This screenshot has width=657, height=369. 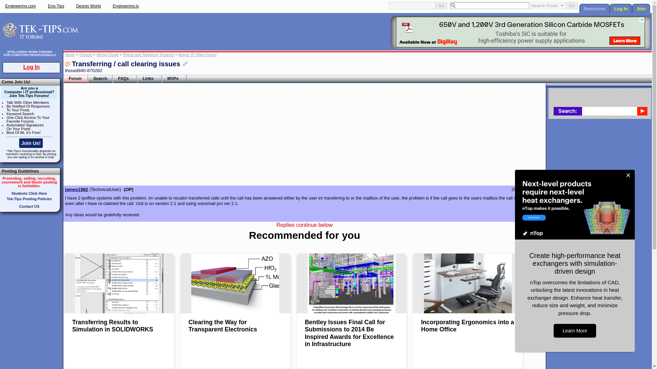 I want to click on Join, so click(x=641, y=8).